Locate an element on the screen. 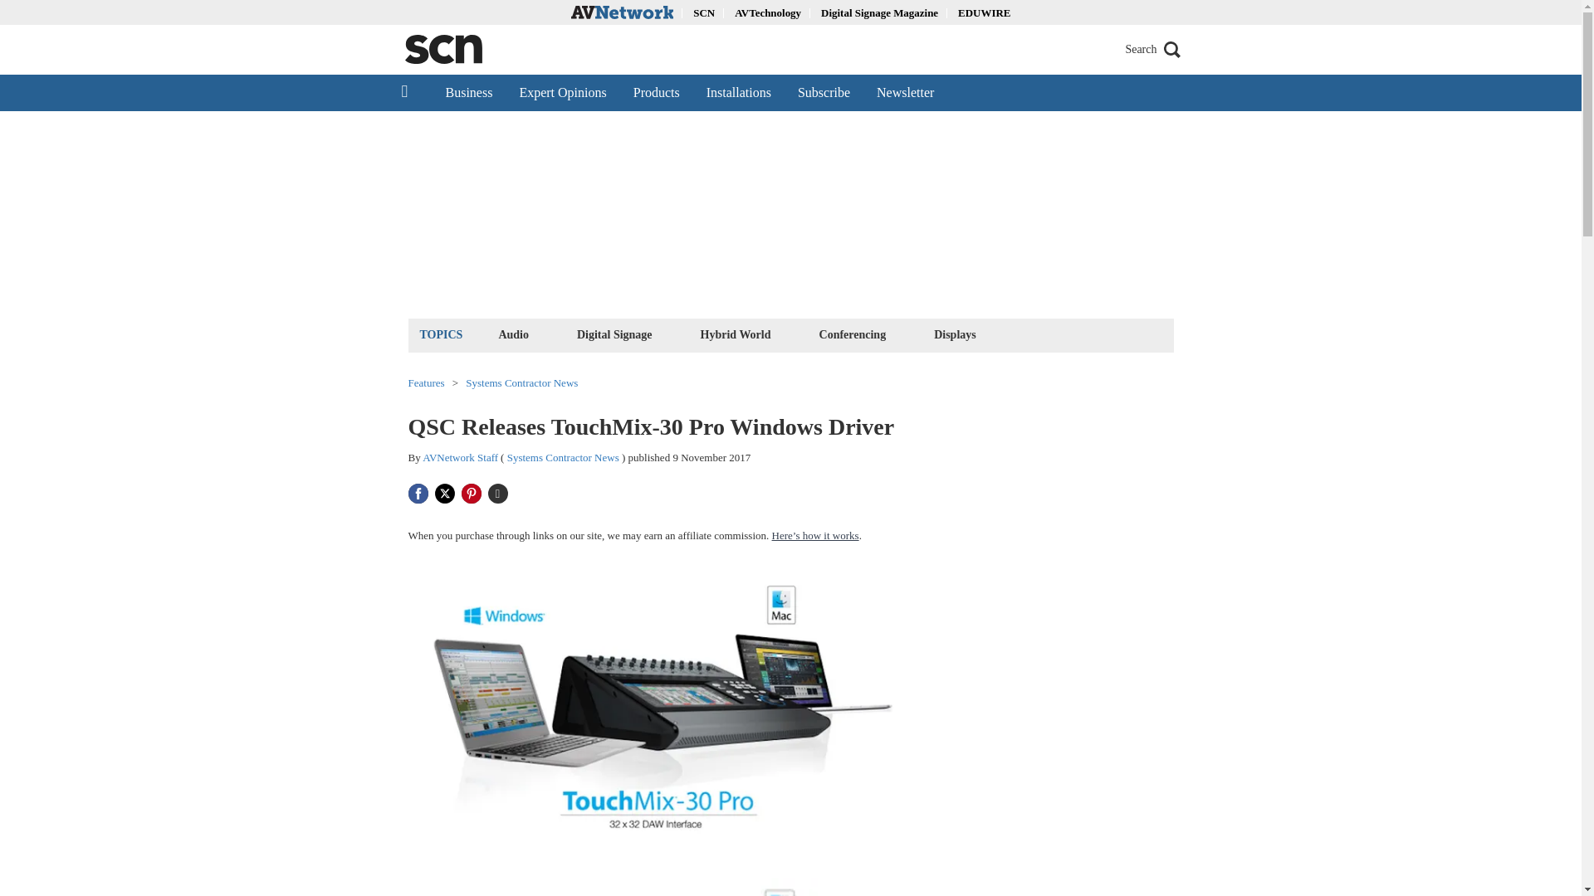 The image size is (1594, 896). Products is located at coordinates (656, 92).